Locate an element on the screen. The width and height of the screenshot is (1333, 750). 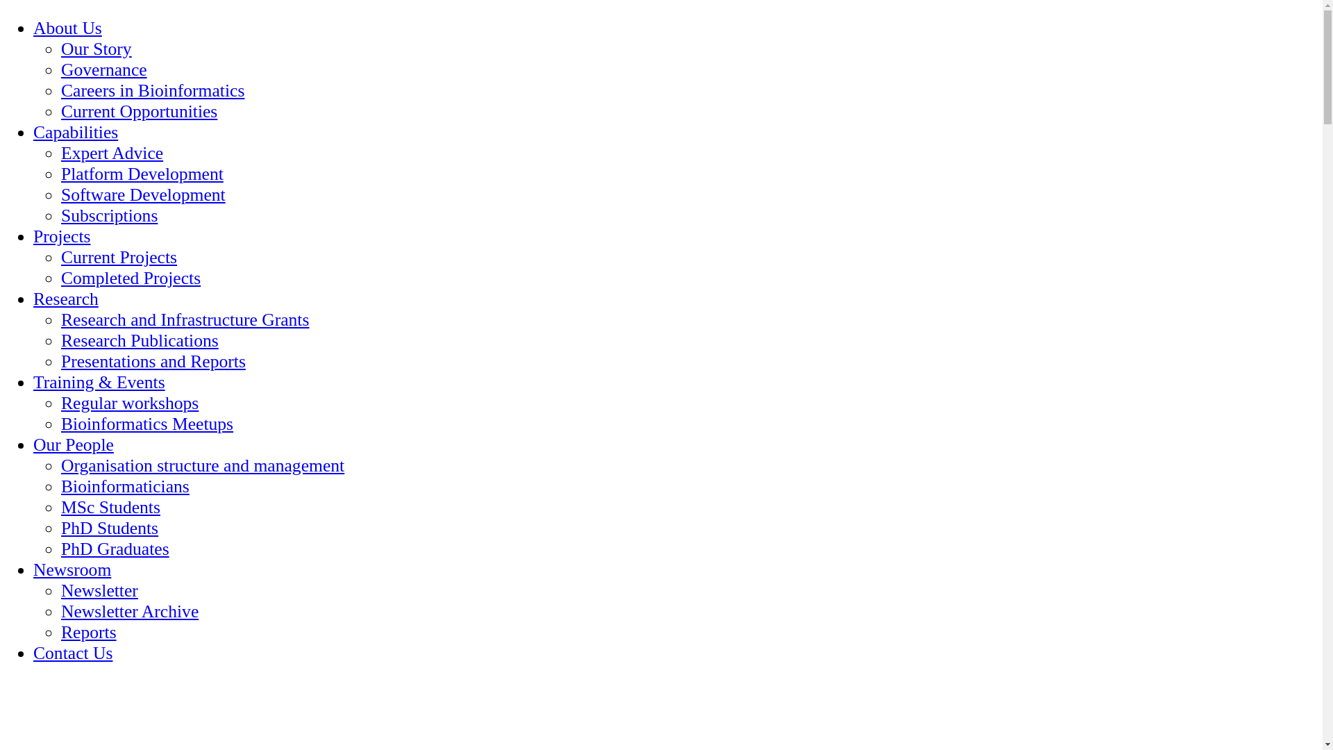
Presentations and Reports is located at coordinates (153, 361).